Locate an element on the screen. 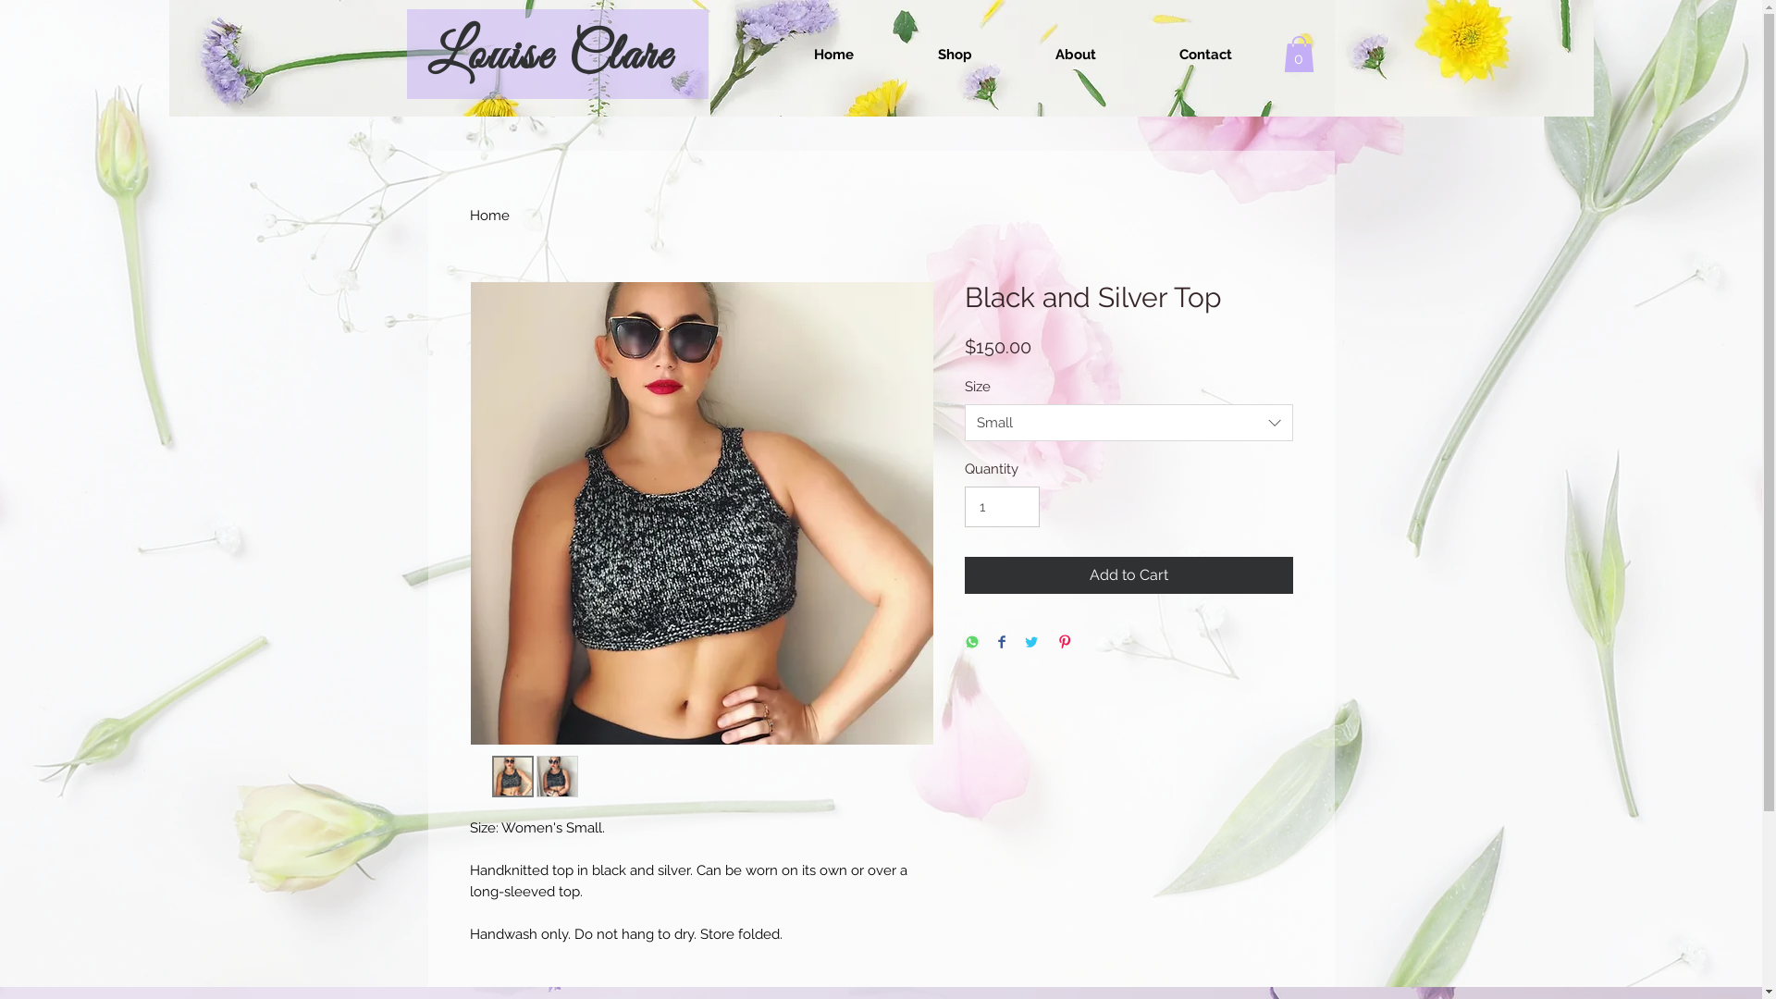 This screenshot has width=1776, height=999. Home is located at coordinates (833, 55).